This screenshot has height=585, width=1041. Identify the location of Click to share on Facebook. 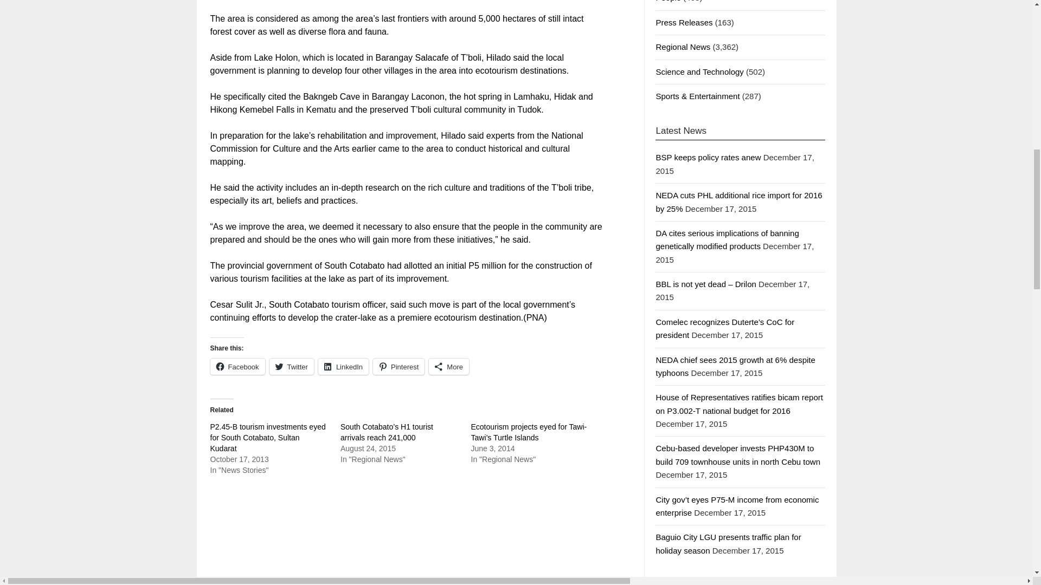
(237, 367).